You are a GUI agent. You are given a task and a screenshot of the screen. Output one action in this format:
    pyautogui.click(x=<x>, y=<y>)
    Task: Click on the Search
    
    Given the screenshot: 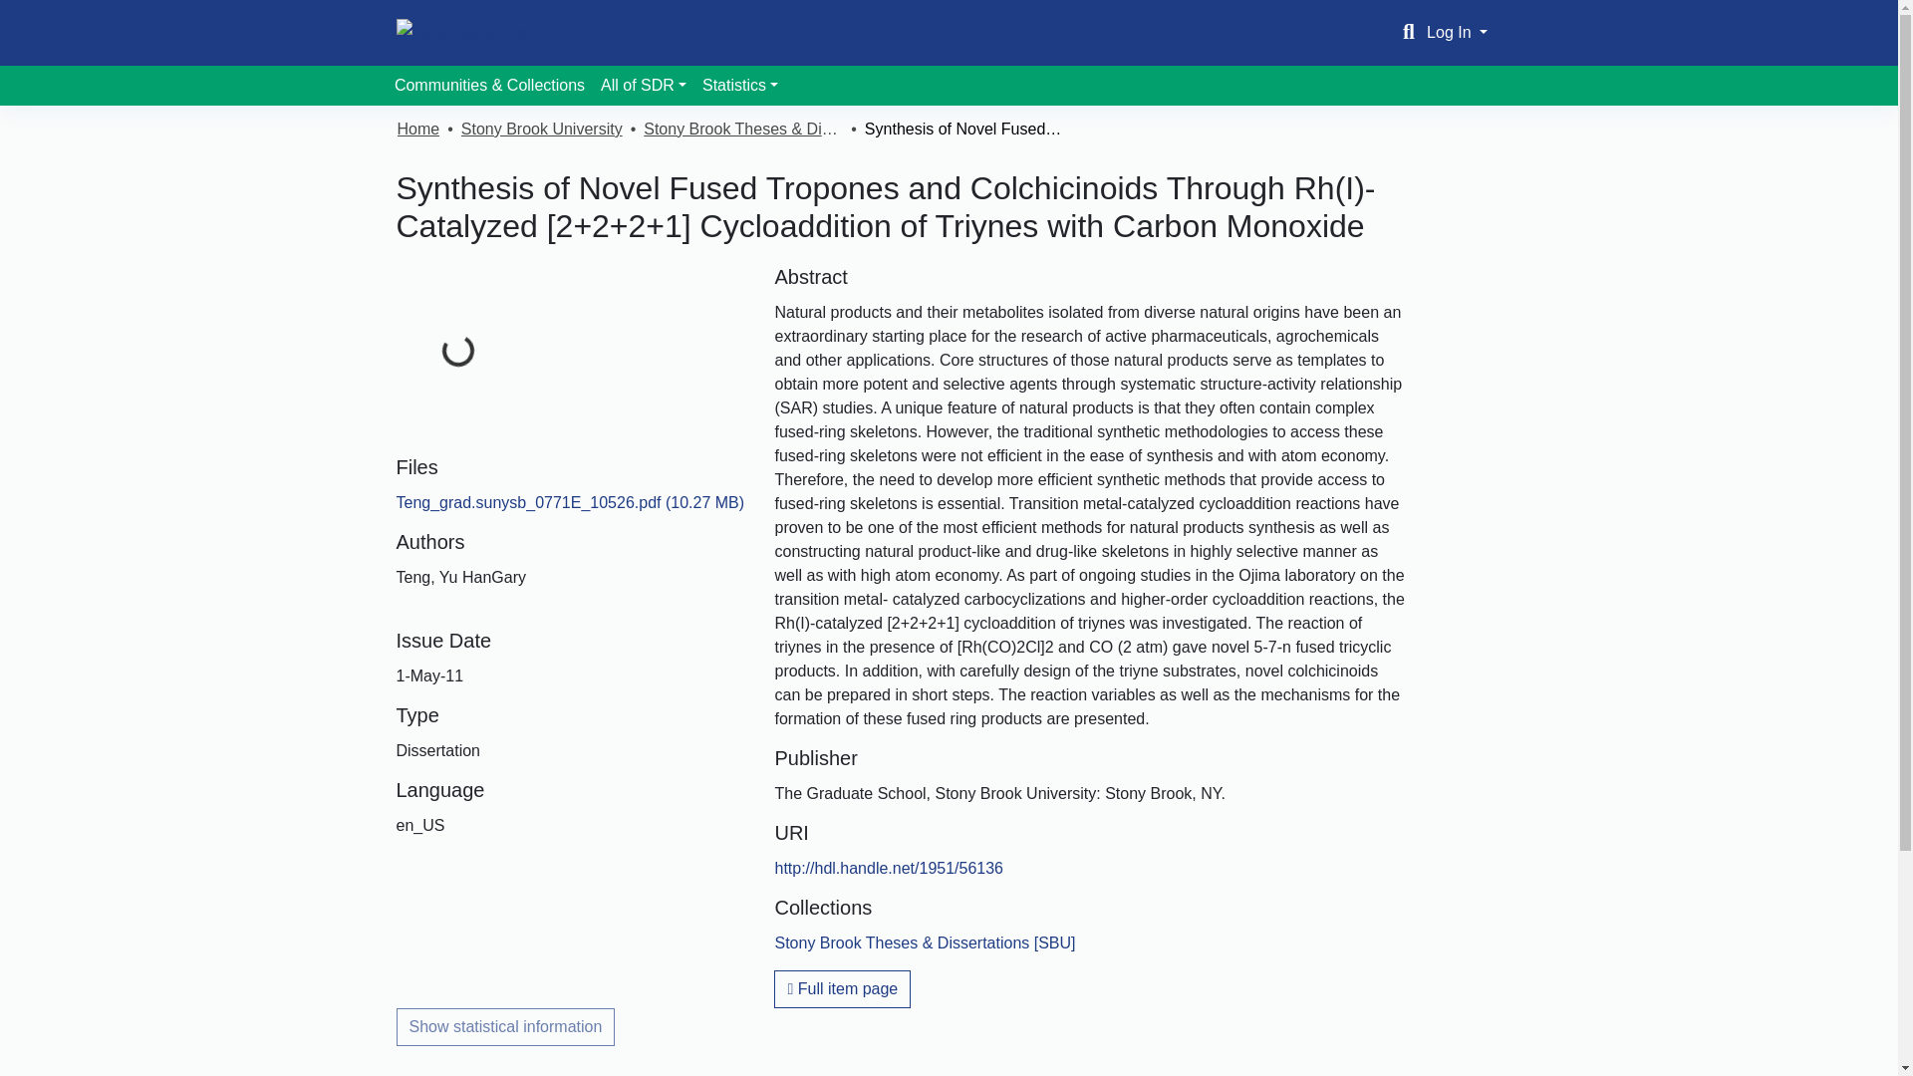 What is the action you would take?
    pyautogui.click(x=1409, y=32)
    